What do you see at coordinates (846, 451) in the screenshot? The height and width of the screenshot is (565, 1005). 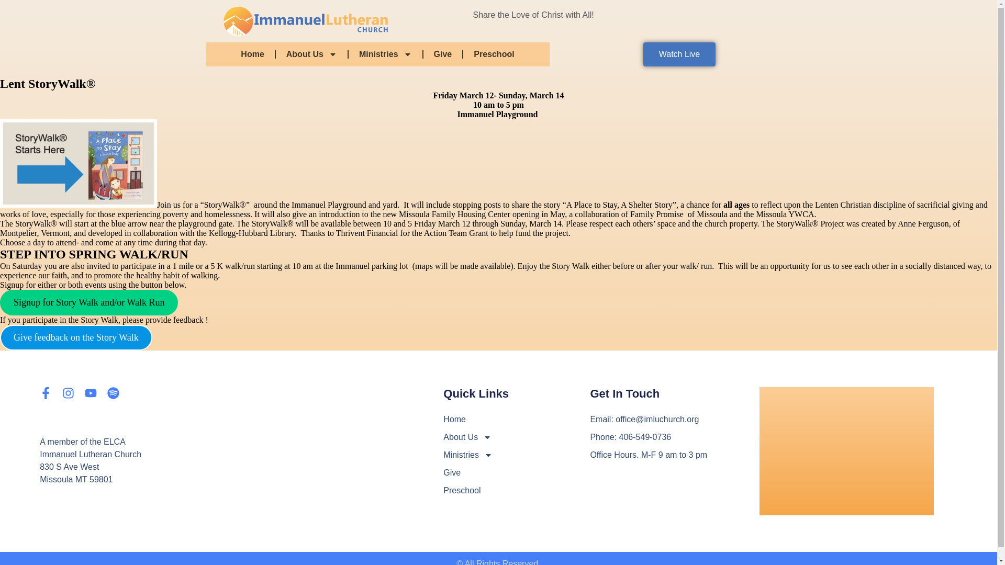 I see `Immanuel Lutheran Missoula` at bounding box center [846, 451].